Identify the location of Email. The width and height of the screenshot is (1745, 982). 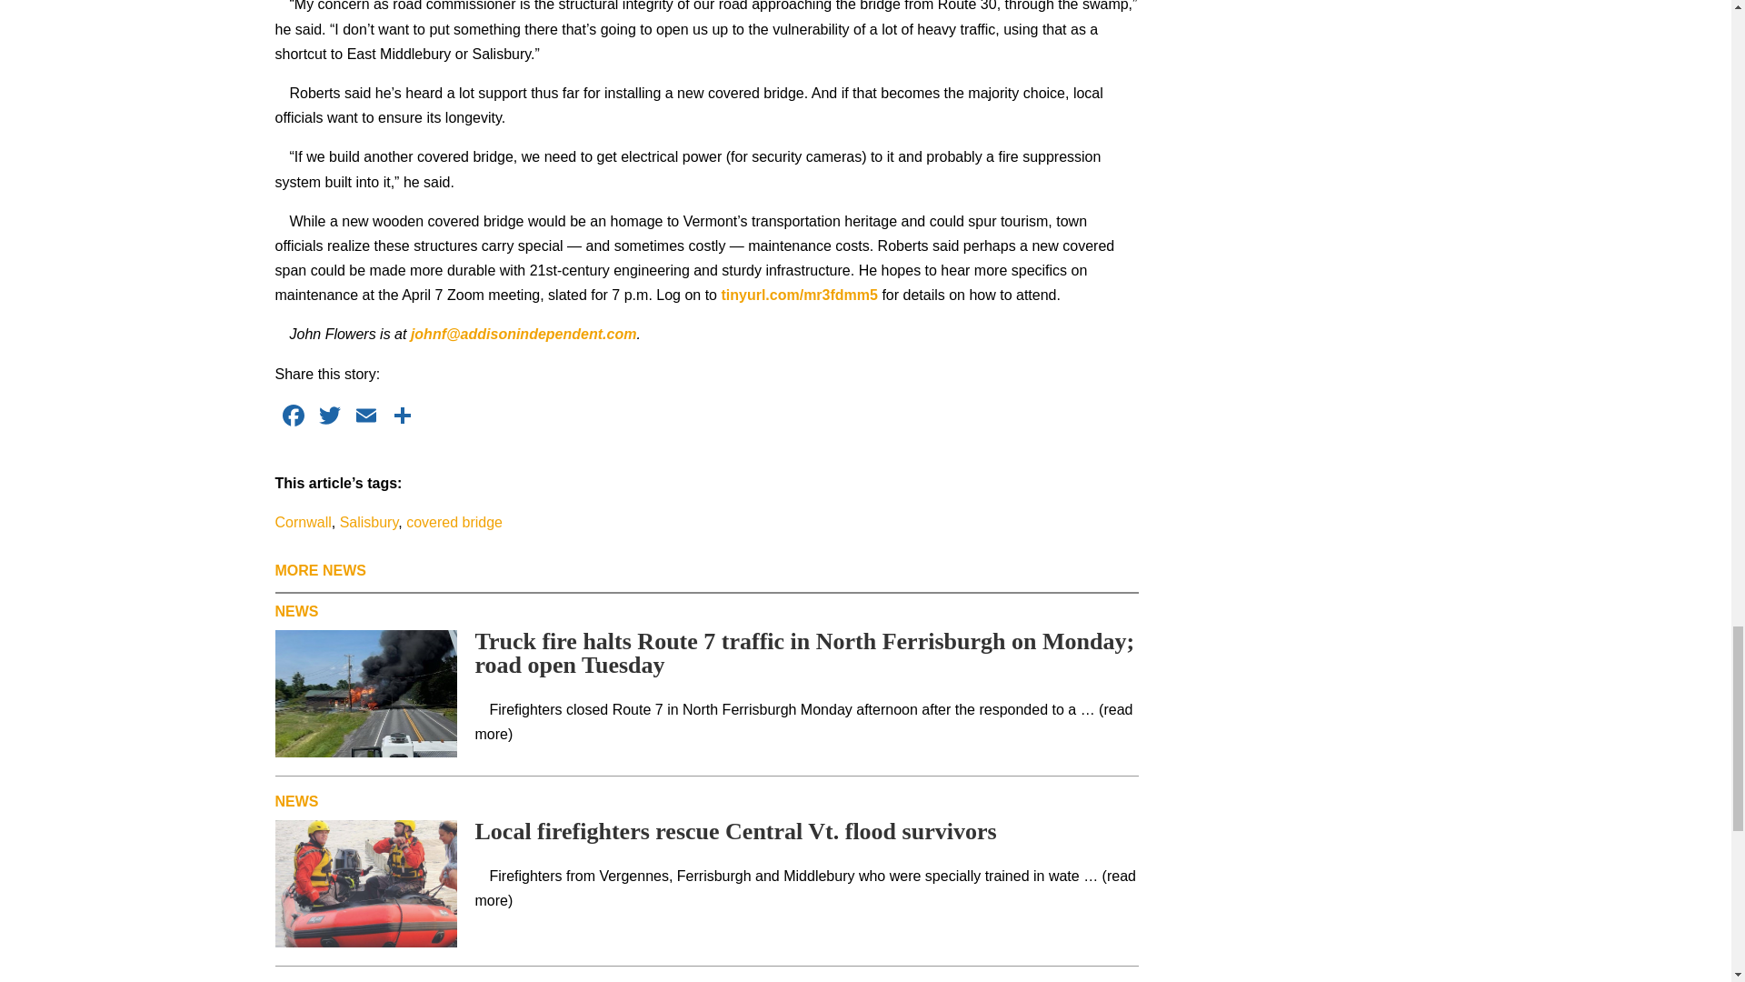
(365, 417).